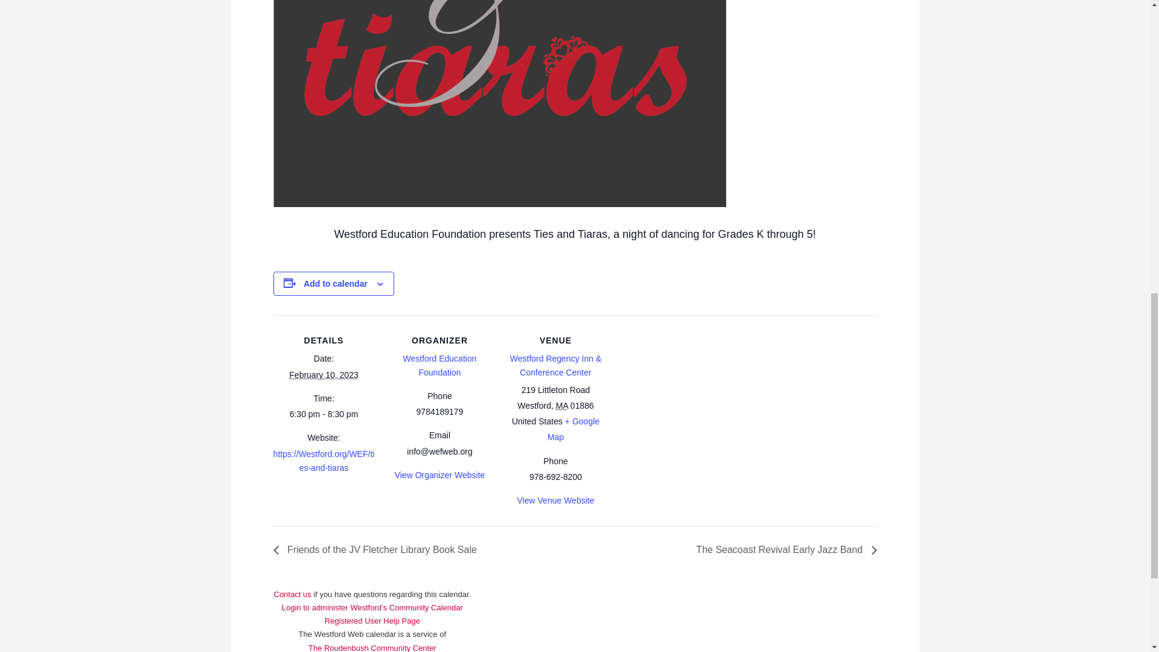 This screenshot has width=1159, height=652. I want to click on Friends of the JV Fletcher Library Book Sale, so click(378, 549).